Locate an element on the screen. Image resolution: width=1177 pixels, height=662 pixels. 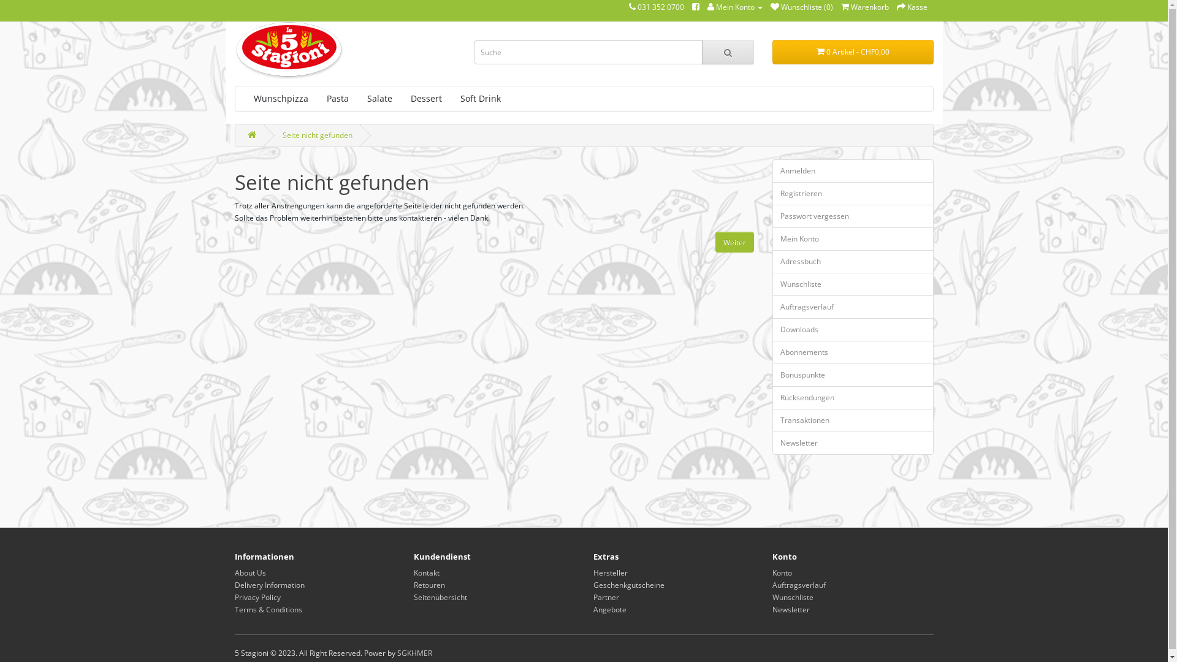
Registrieren is located at coordinates (853, 194).